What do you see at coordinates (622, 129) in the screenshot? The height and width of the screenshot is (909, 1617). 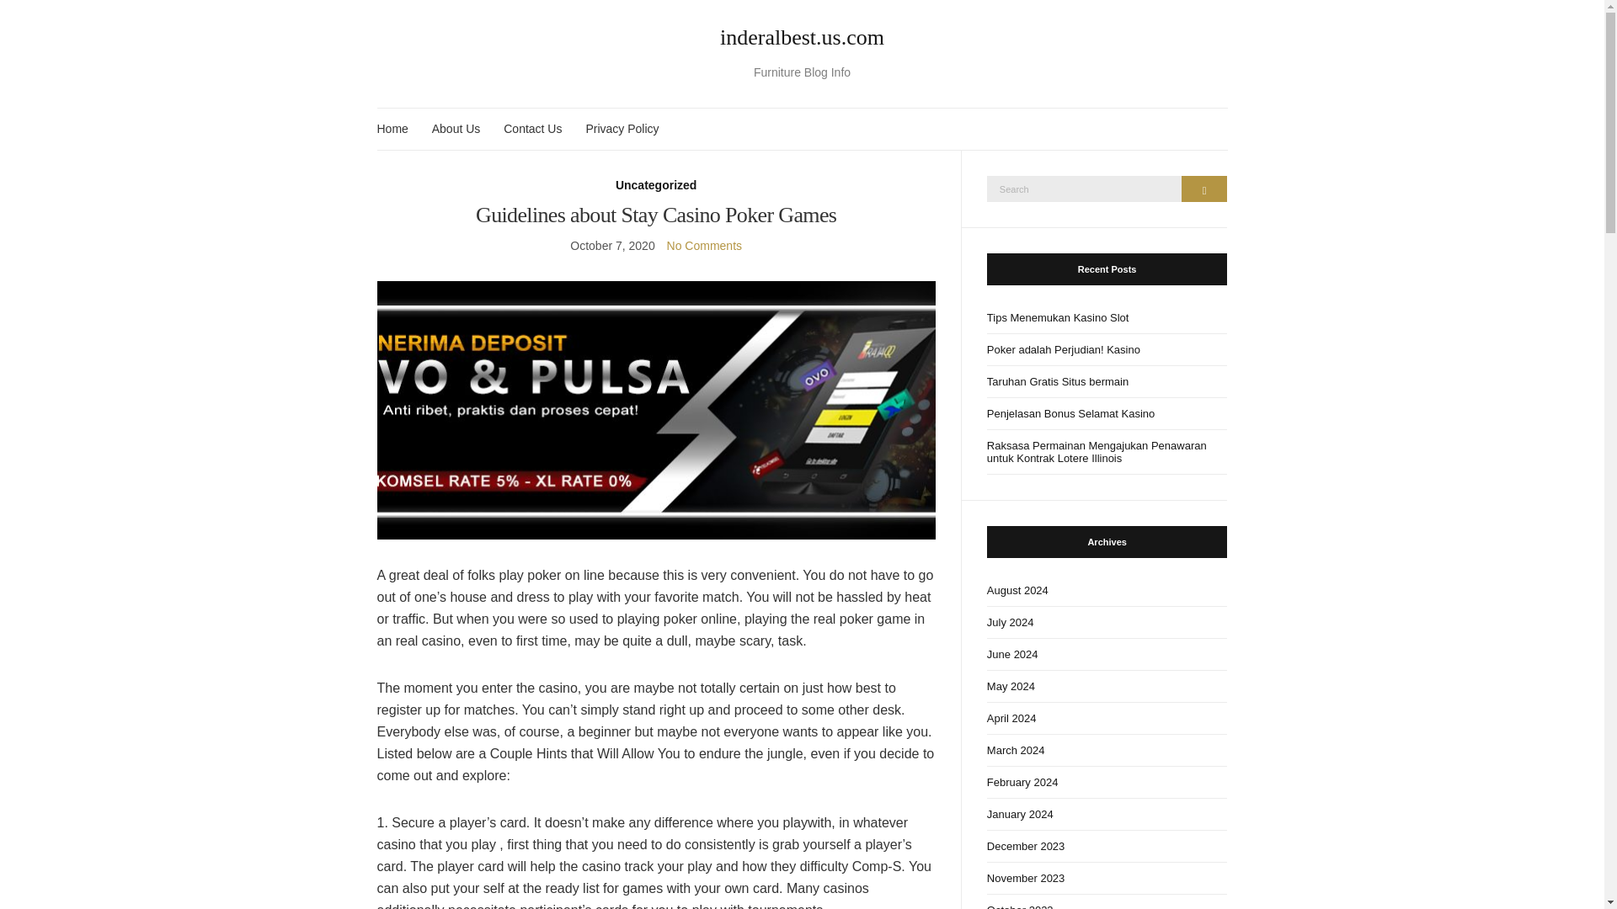 I see `Privacy Policy` at bounding box center [622, 129].